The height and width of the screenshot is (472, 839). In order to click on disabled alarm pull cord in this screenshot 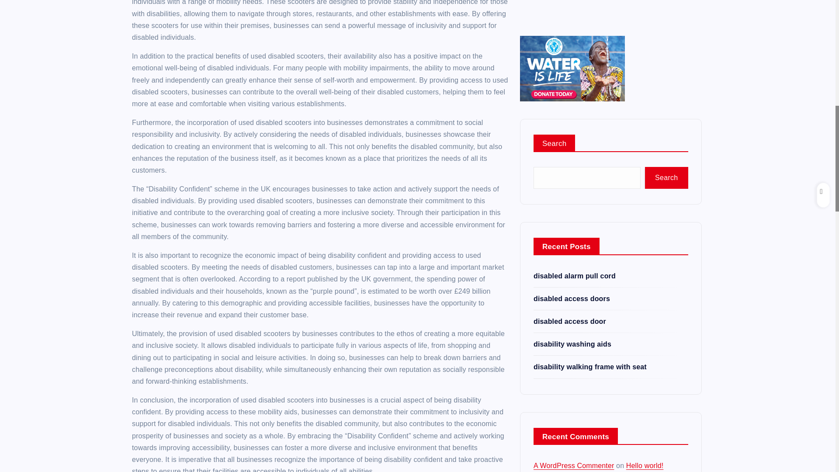, I will do `click(575, 6)`.